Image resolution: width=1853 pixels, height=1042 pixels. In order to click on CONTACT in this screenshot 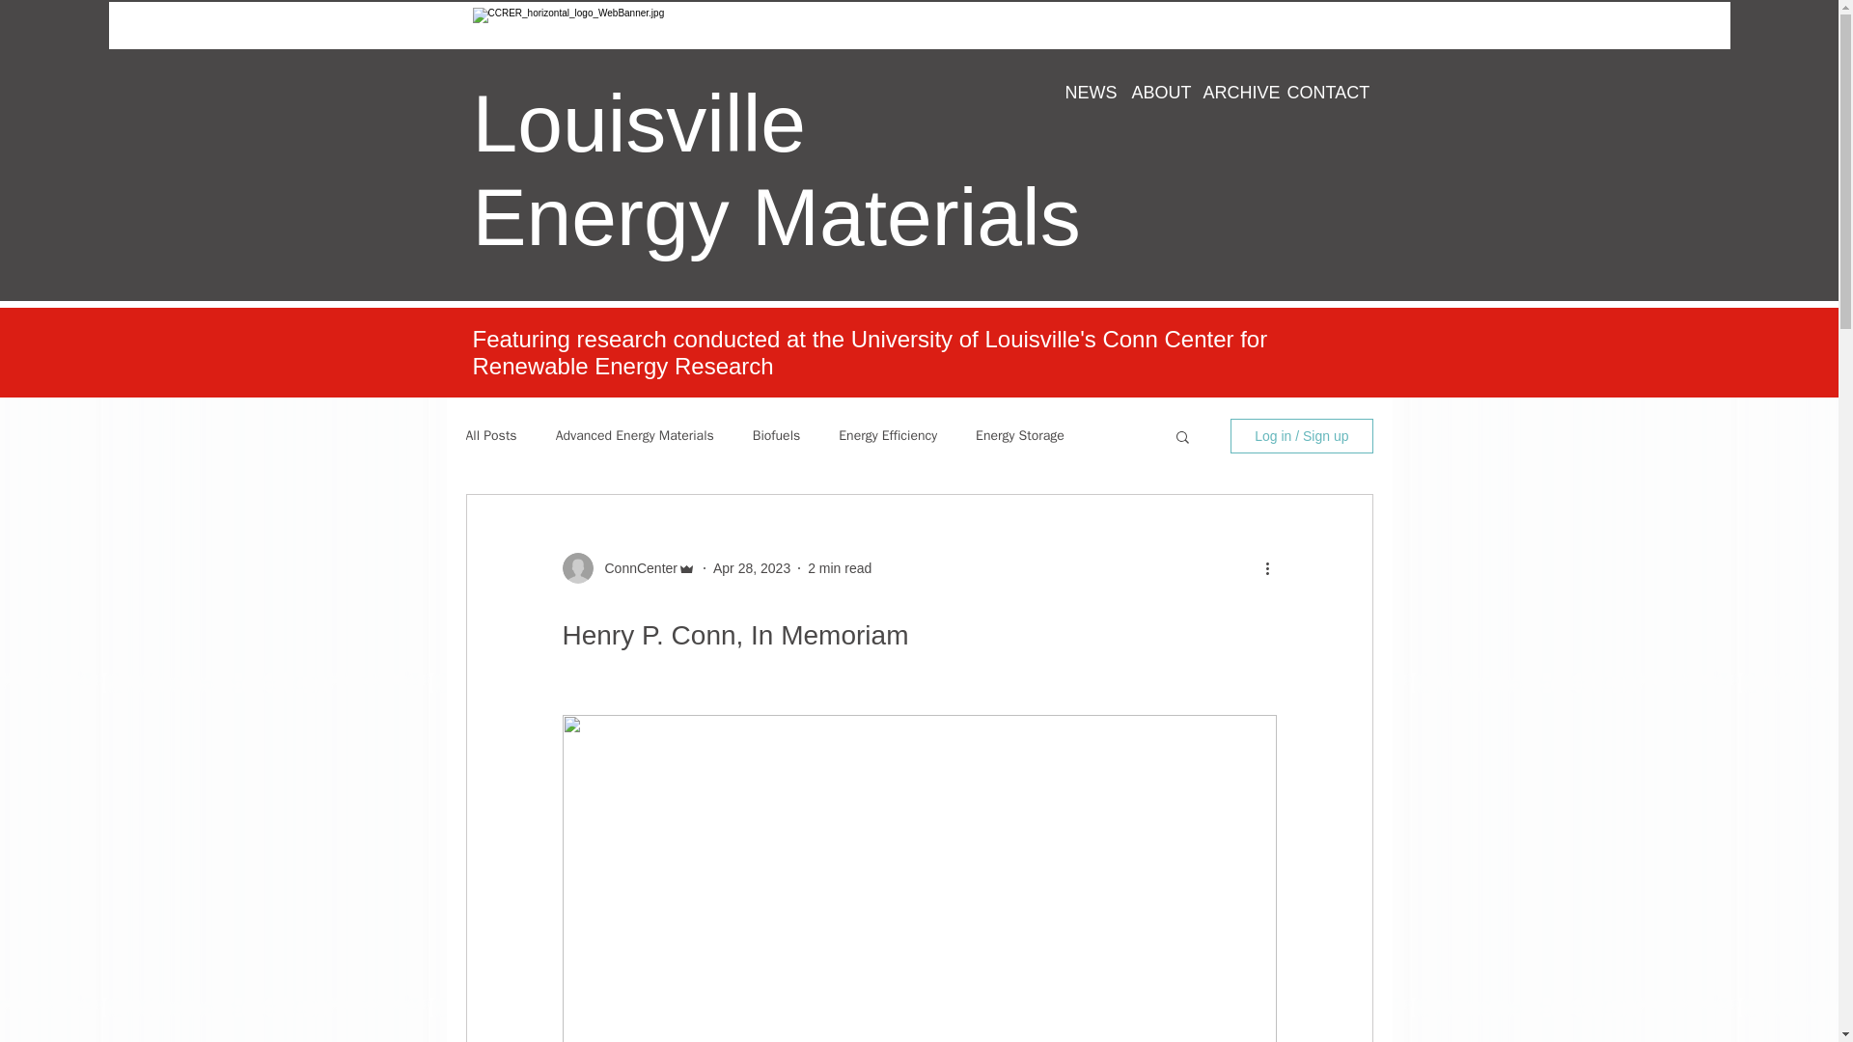, I will do `click(1314, 93)`.